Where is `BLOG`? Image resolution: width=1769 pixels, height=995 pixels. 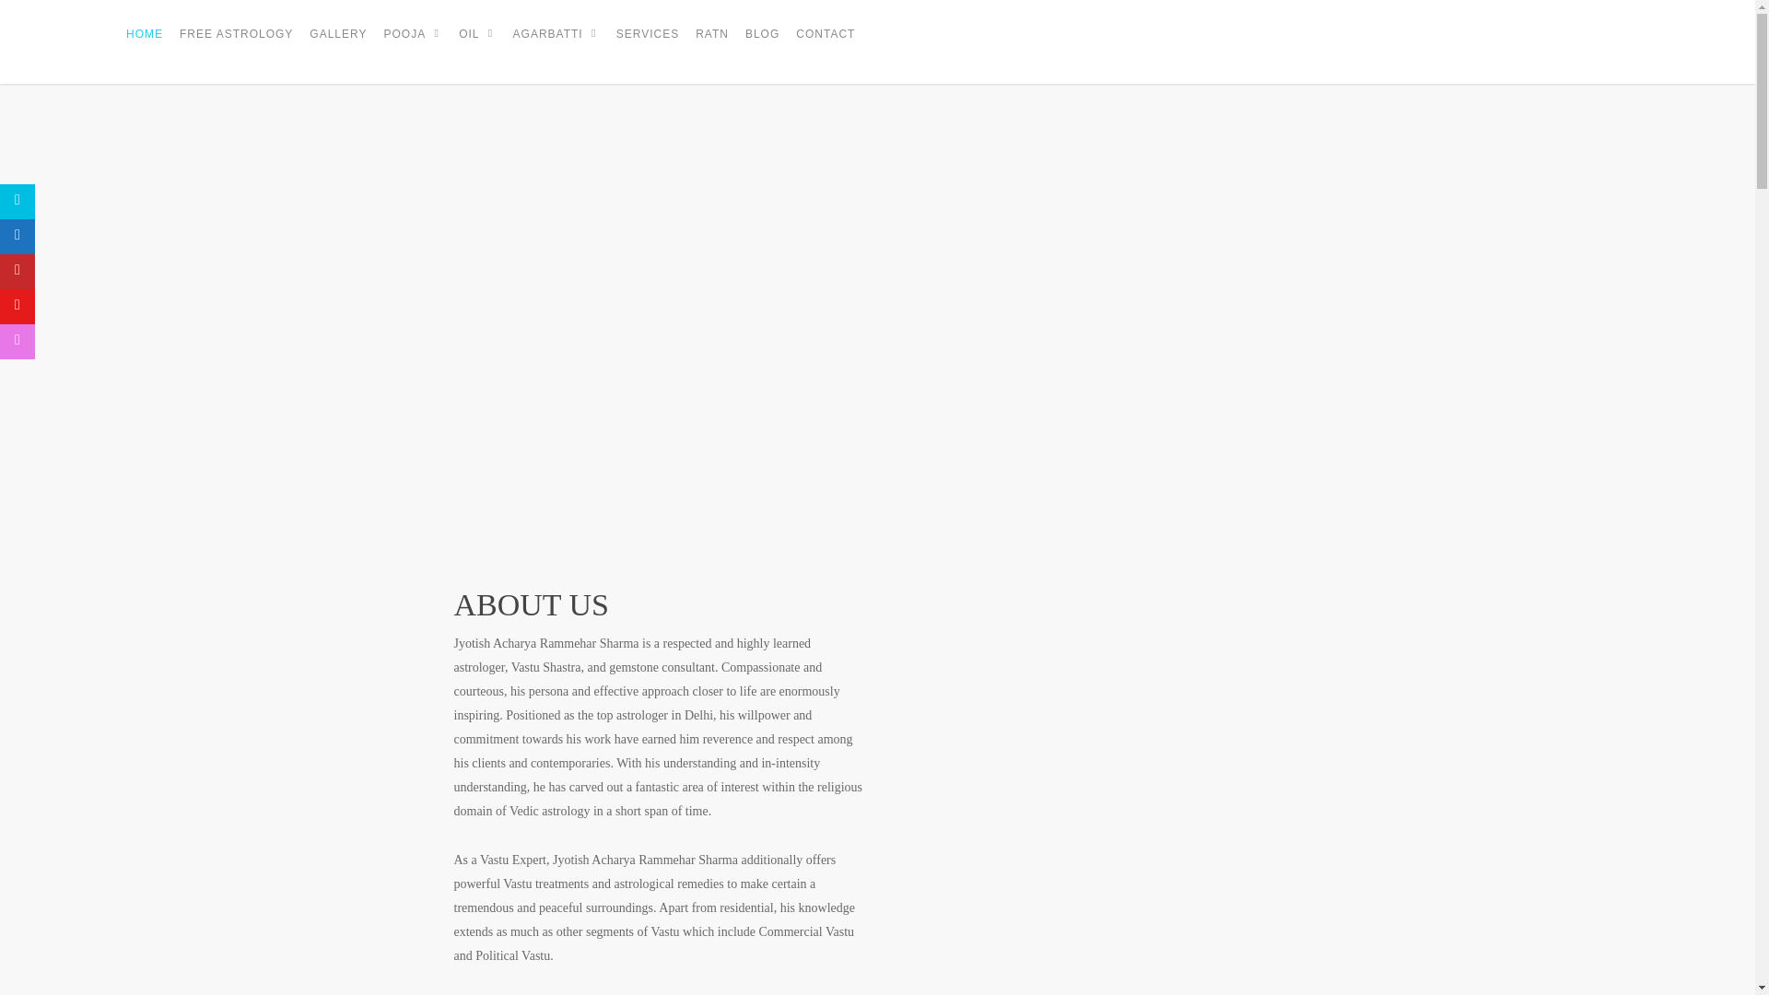
BLOG is located at coordinates (762, 46).